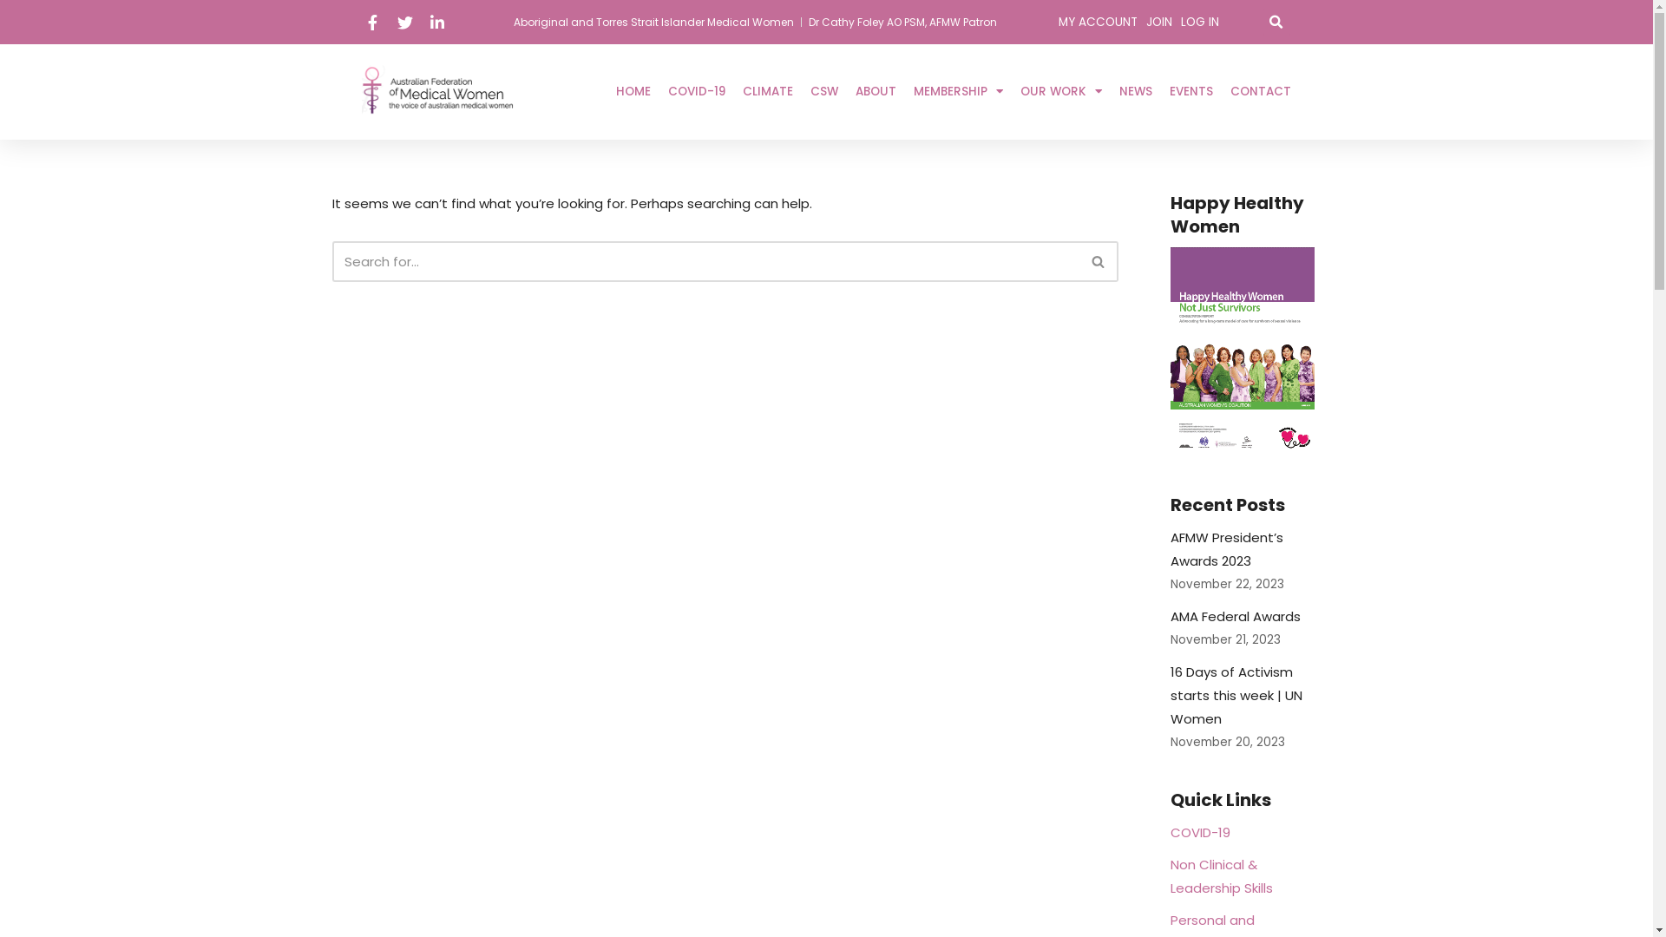  What do you see at coordinates (902, 22) in the screenshot?
I see `Dr Cathy Foley AO PSM, AFMW Patron` at bounding box center [902, 22].